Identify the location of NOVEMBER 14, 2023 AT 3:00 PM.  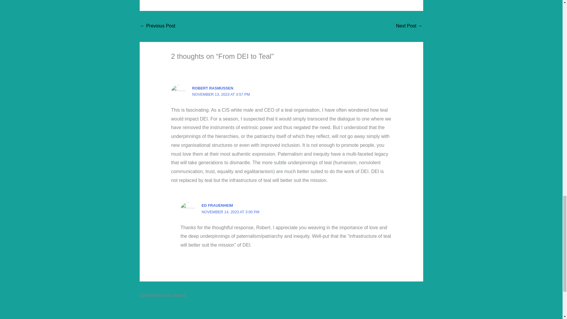
(231, 211).